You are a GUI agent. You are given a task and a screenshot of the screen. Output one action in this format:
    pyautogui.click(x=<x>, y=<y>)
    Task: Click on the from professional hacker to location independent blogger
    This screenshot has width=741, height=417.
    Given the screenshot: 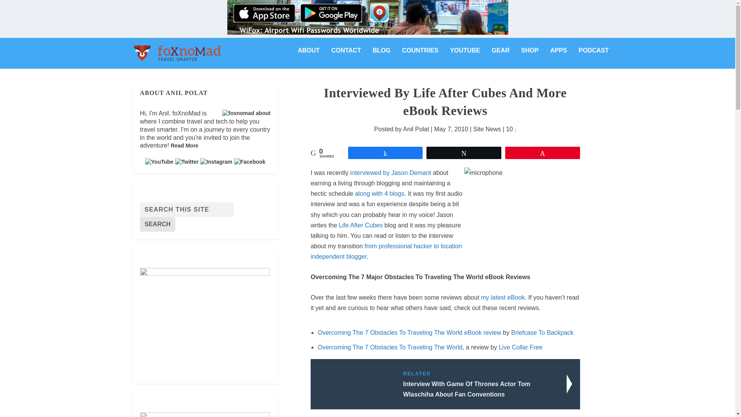 What is the action you would take?
    pyautogui.click(x=386, y=251)
    